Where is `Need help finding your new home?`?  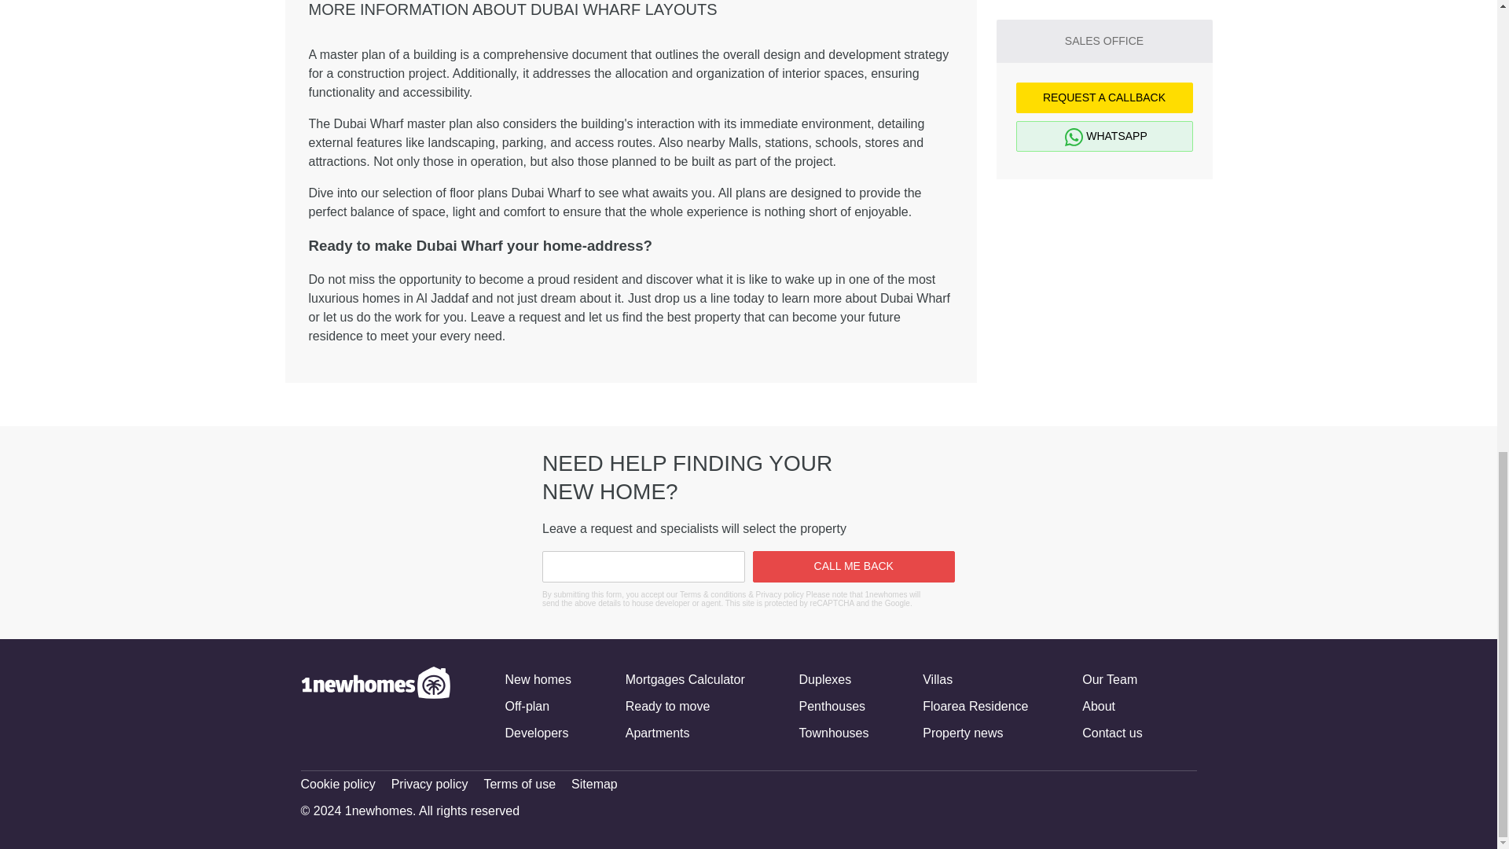
Need help finding your new home? is located at coordinates (398, 533).